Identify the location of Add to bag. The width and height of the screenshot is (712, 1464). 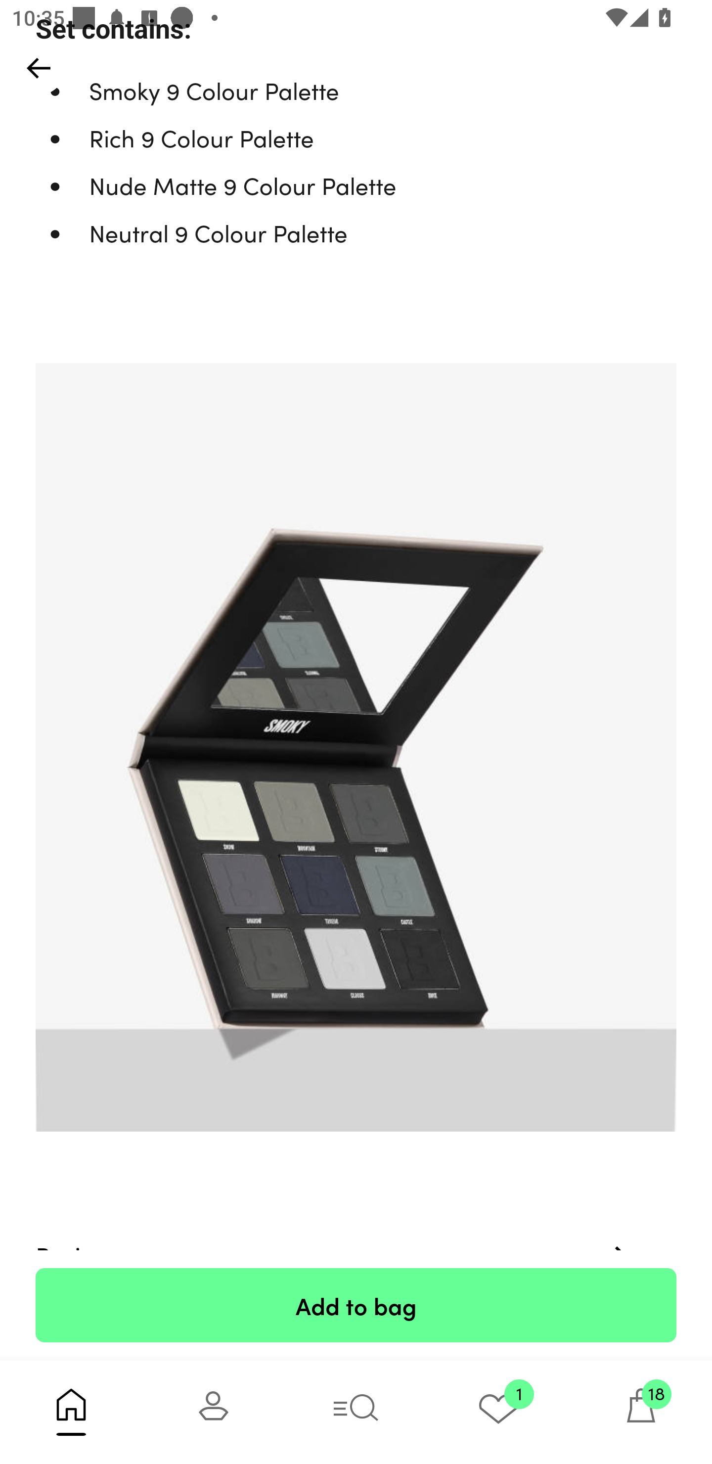
(356, 1305).